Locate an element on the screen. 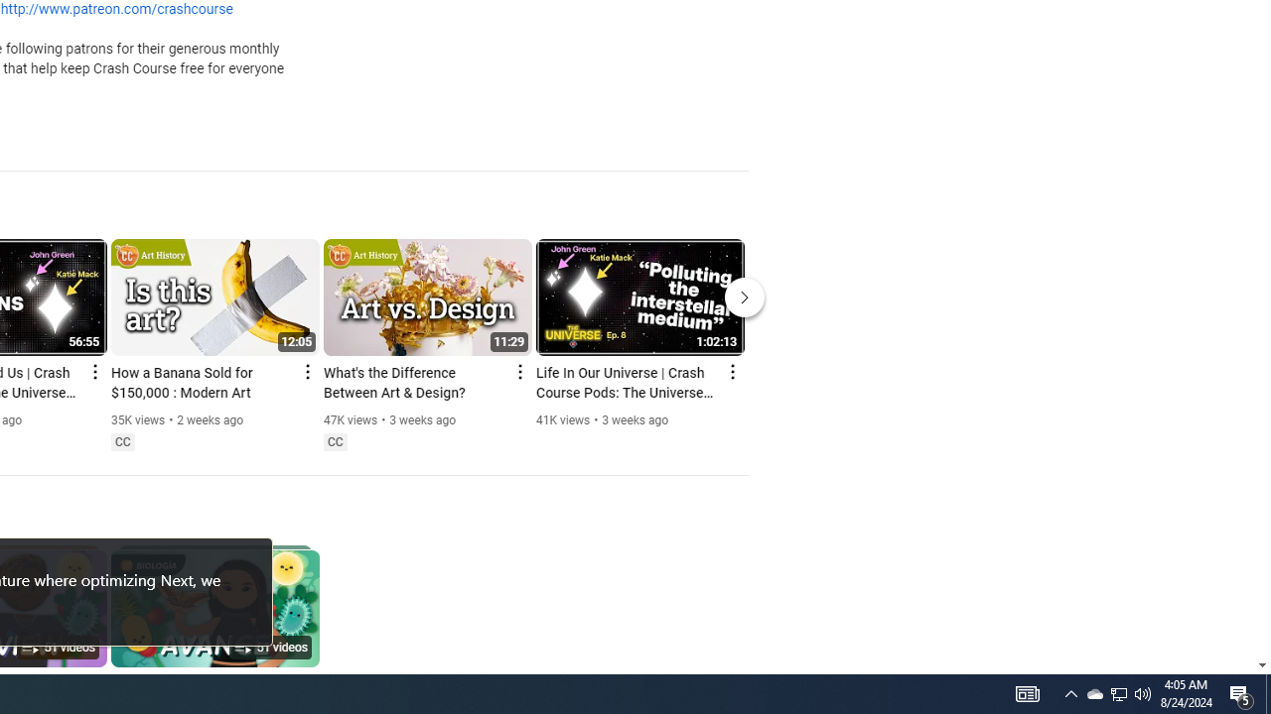 This screenshot has width=1271, height=714. Closed captions is located at coordinates (335, 442).